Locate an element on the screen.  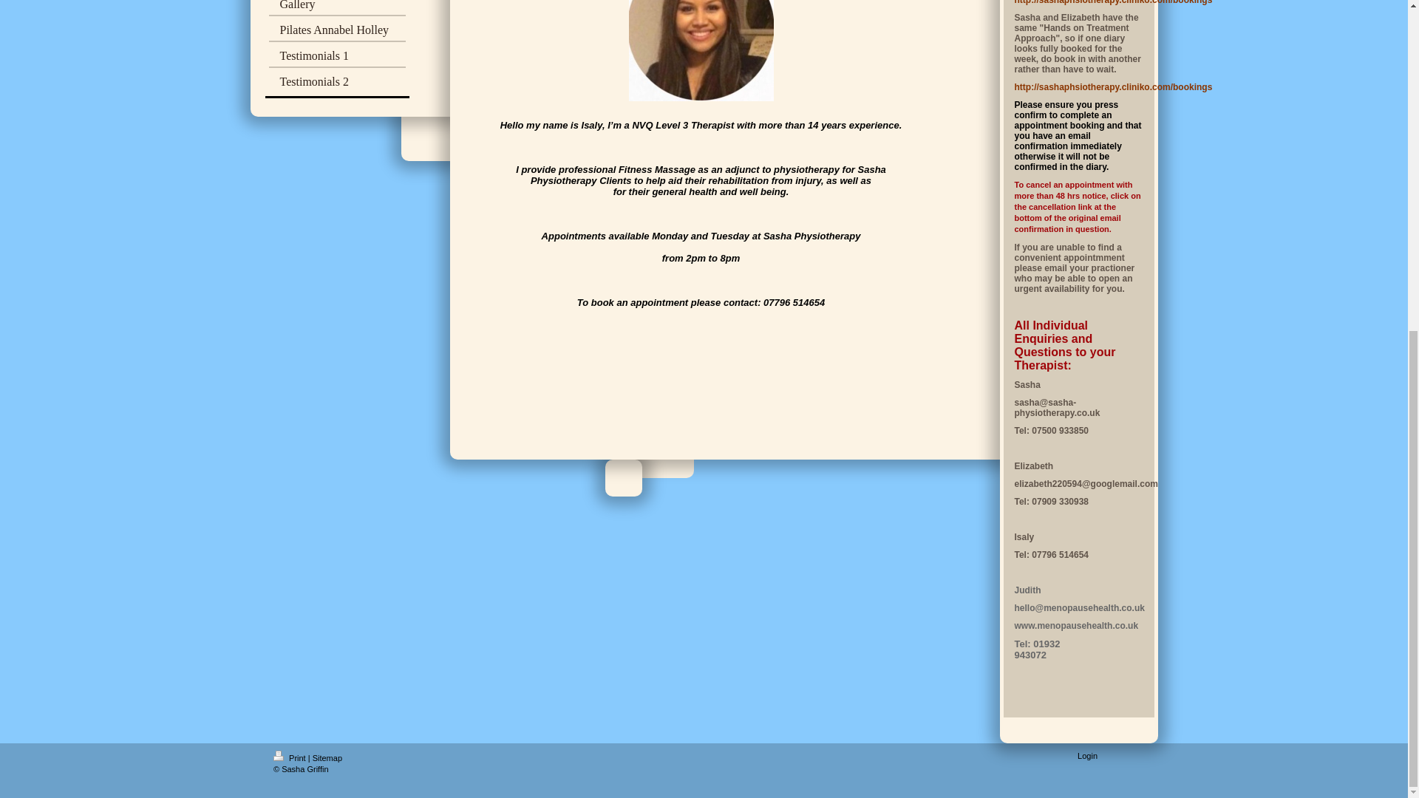
Pilates Annabel Holley is located at coordinates (337, 33).